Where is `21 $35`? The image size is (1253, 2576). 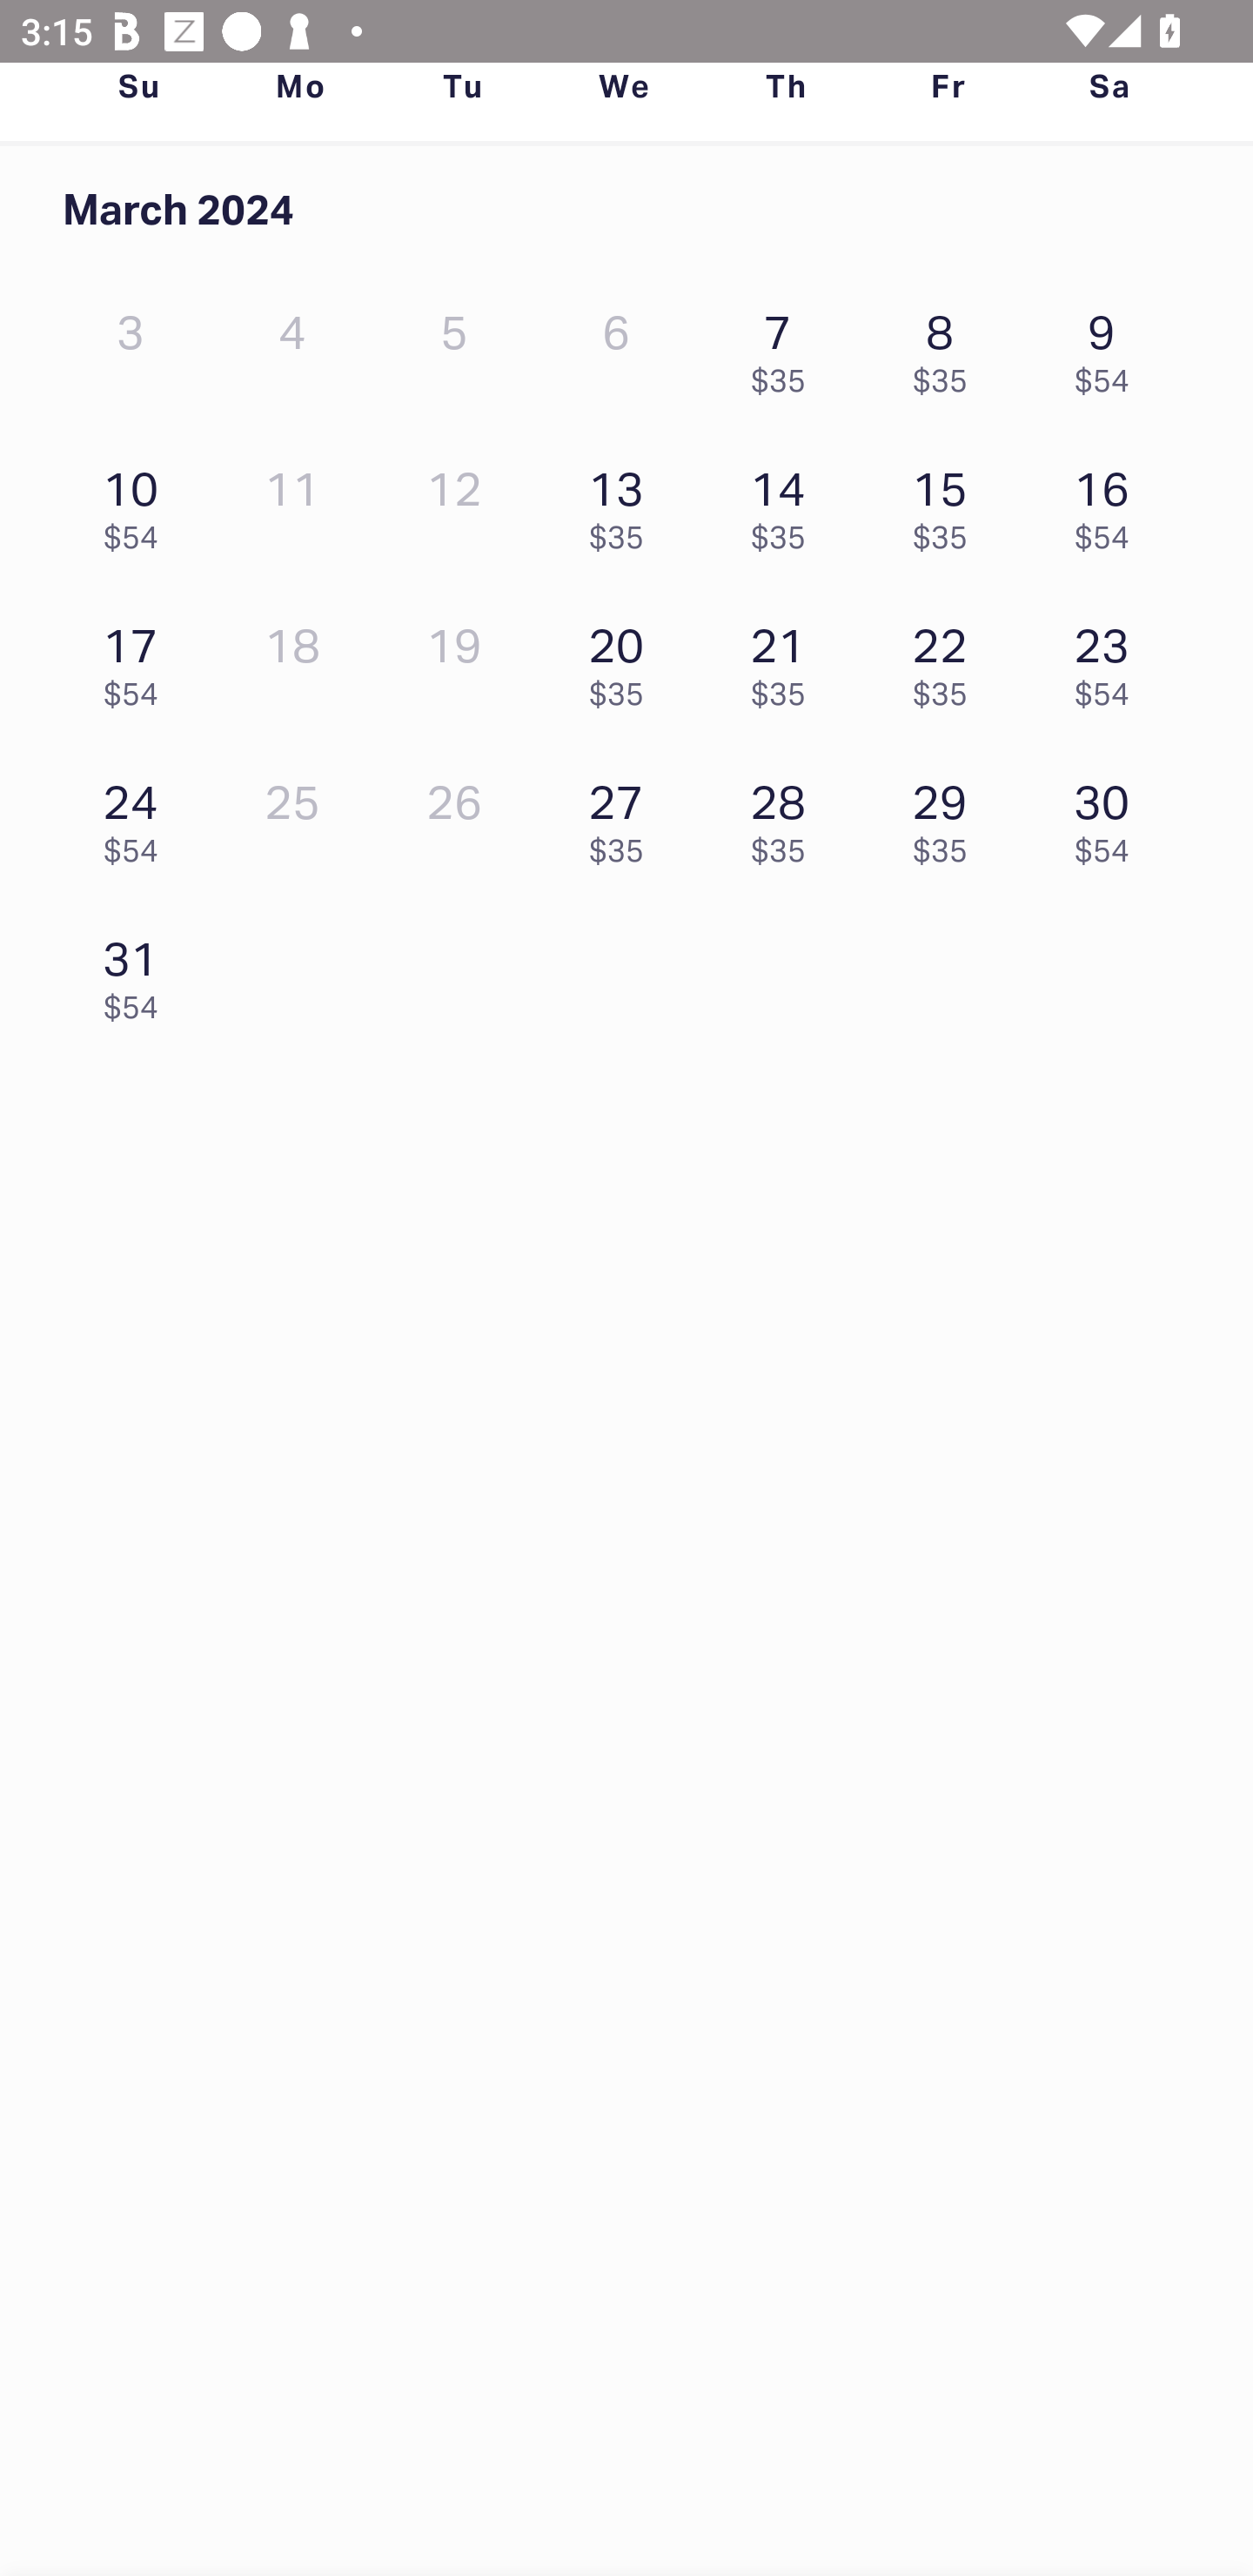 21 $35 is located at coordinates (786, 659).